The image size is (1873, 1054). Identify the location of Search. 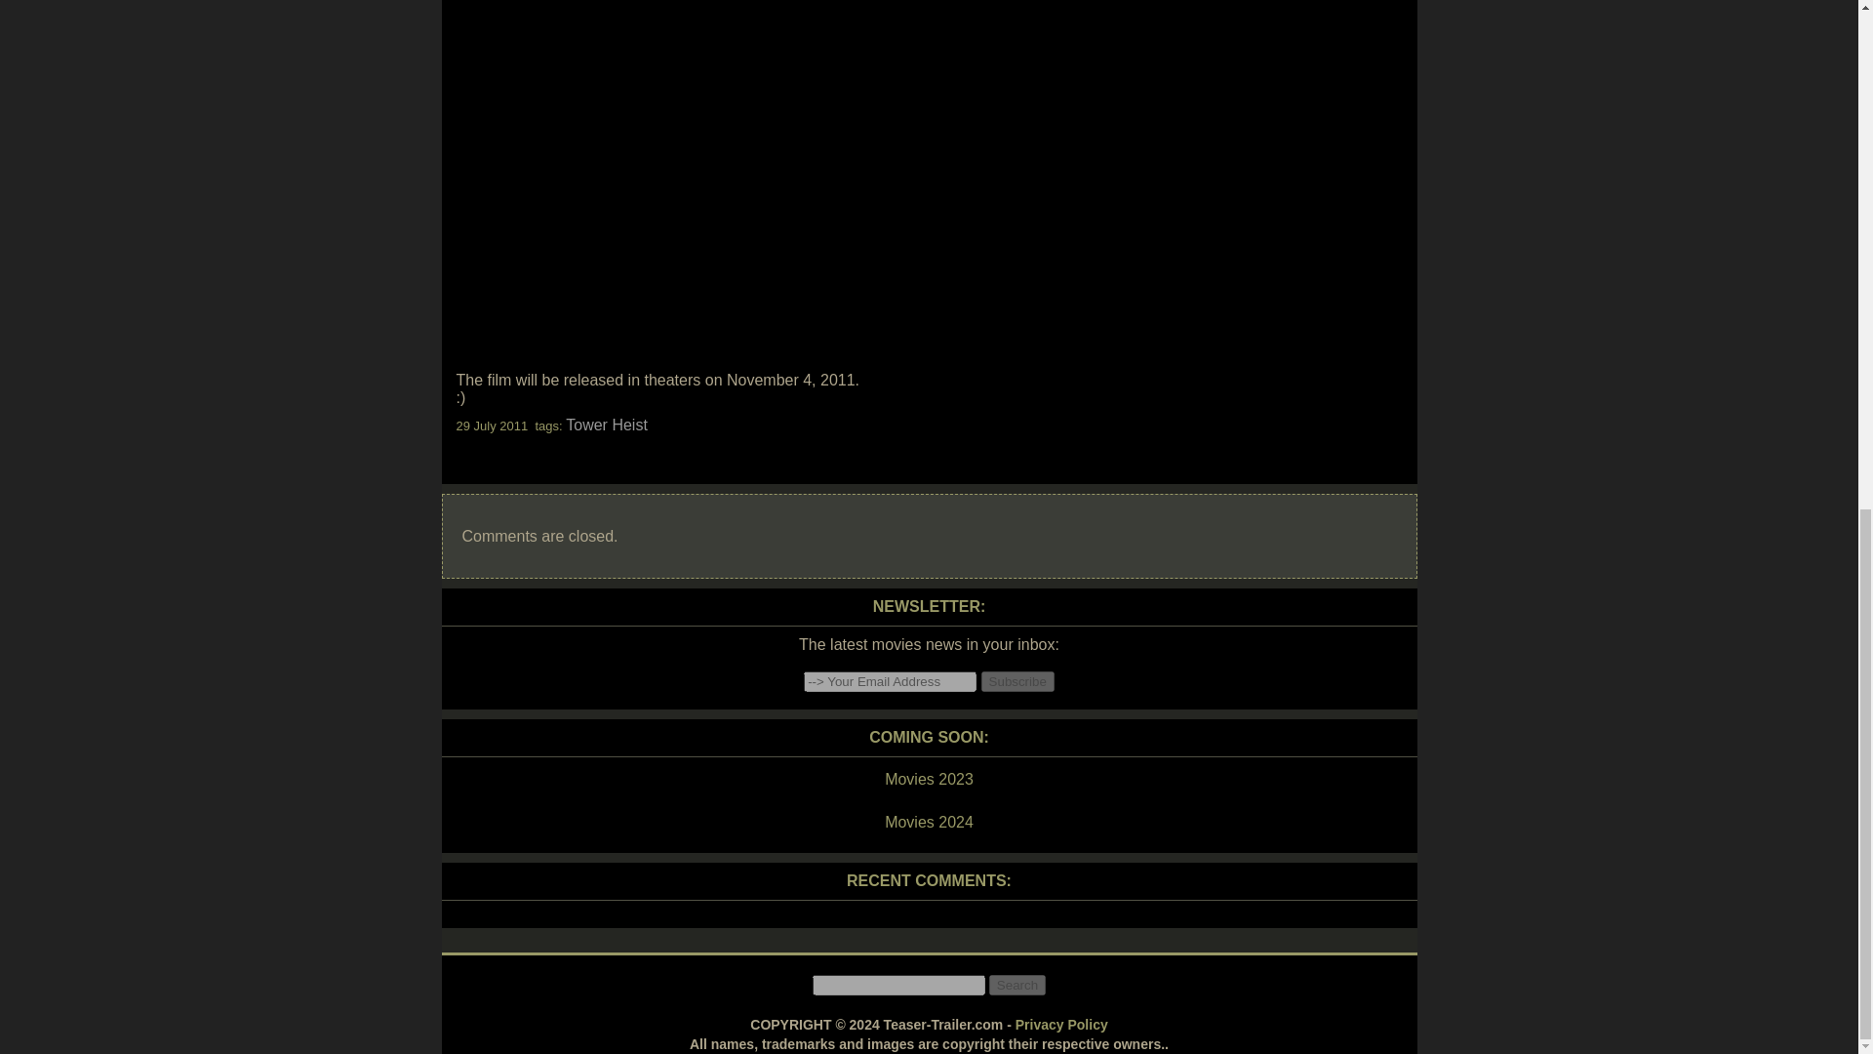
(1016, 985).